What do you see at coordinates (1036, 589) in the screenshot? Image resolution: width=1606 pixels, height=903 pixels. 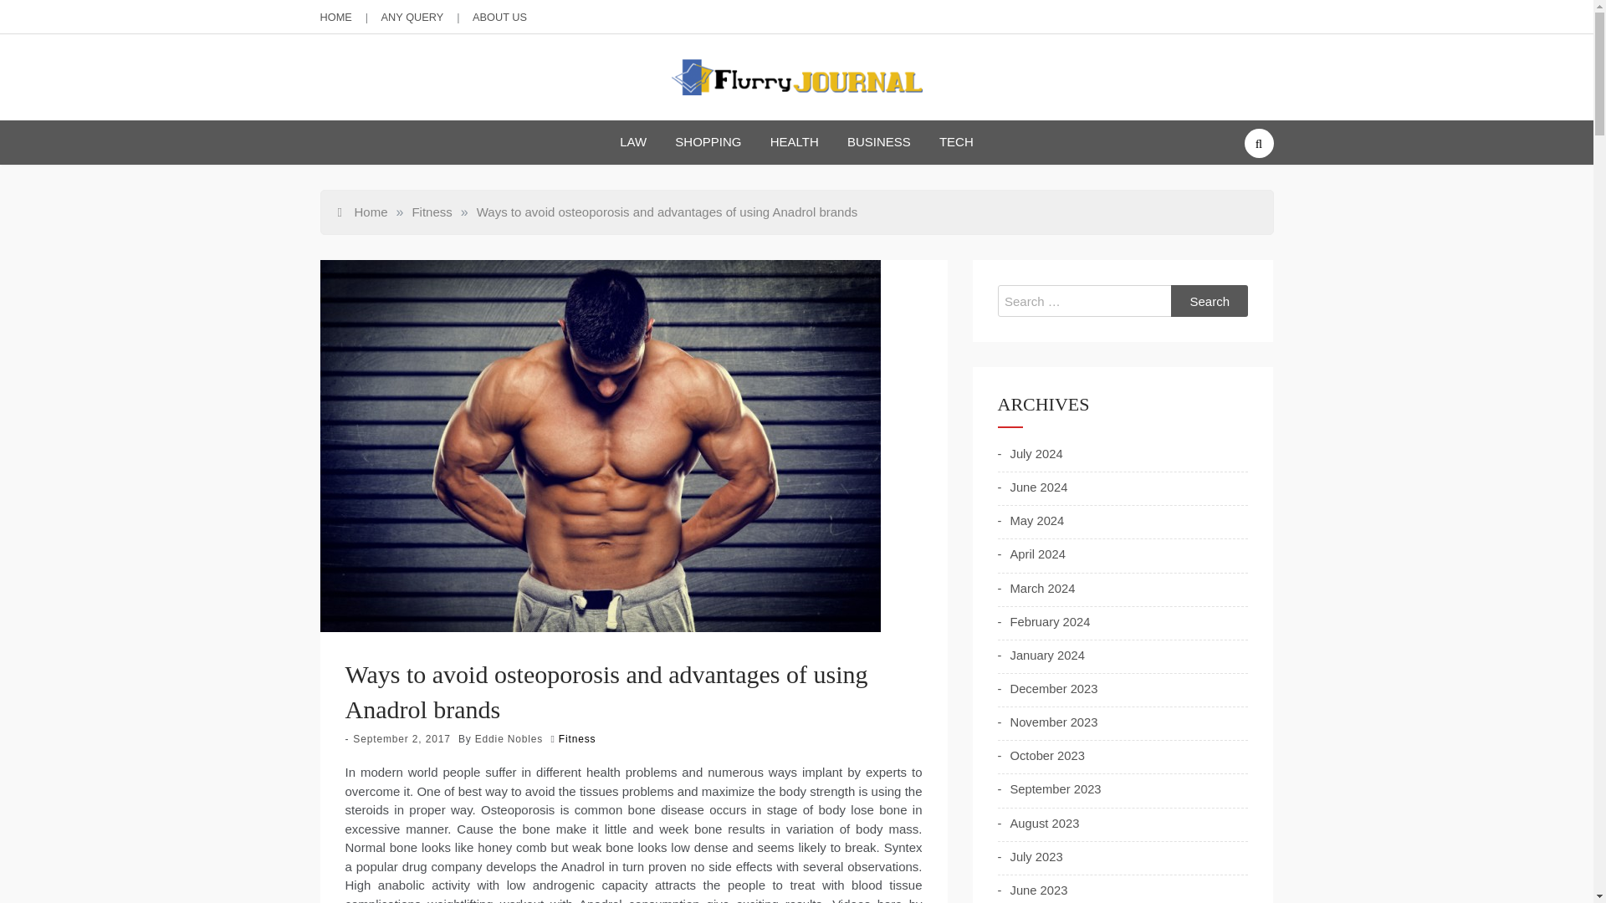 I see `March 2024` at bounding box center [1036, 589].